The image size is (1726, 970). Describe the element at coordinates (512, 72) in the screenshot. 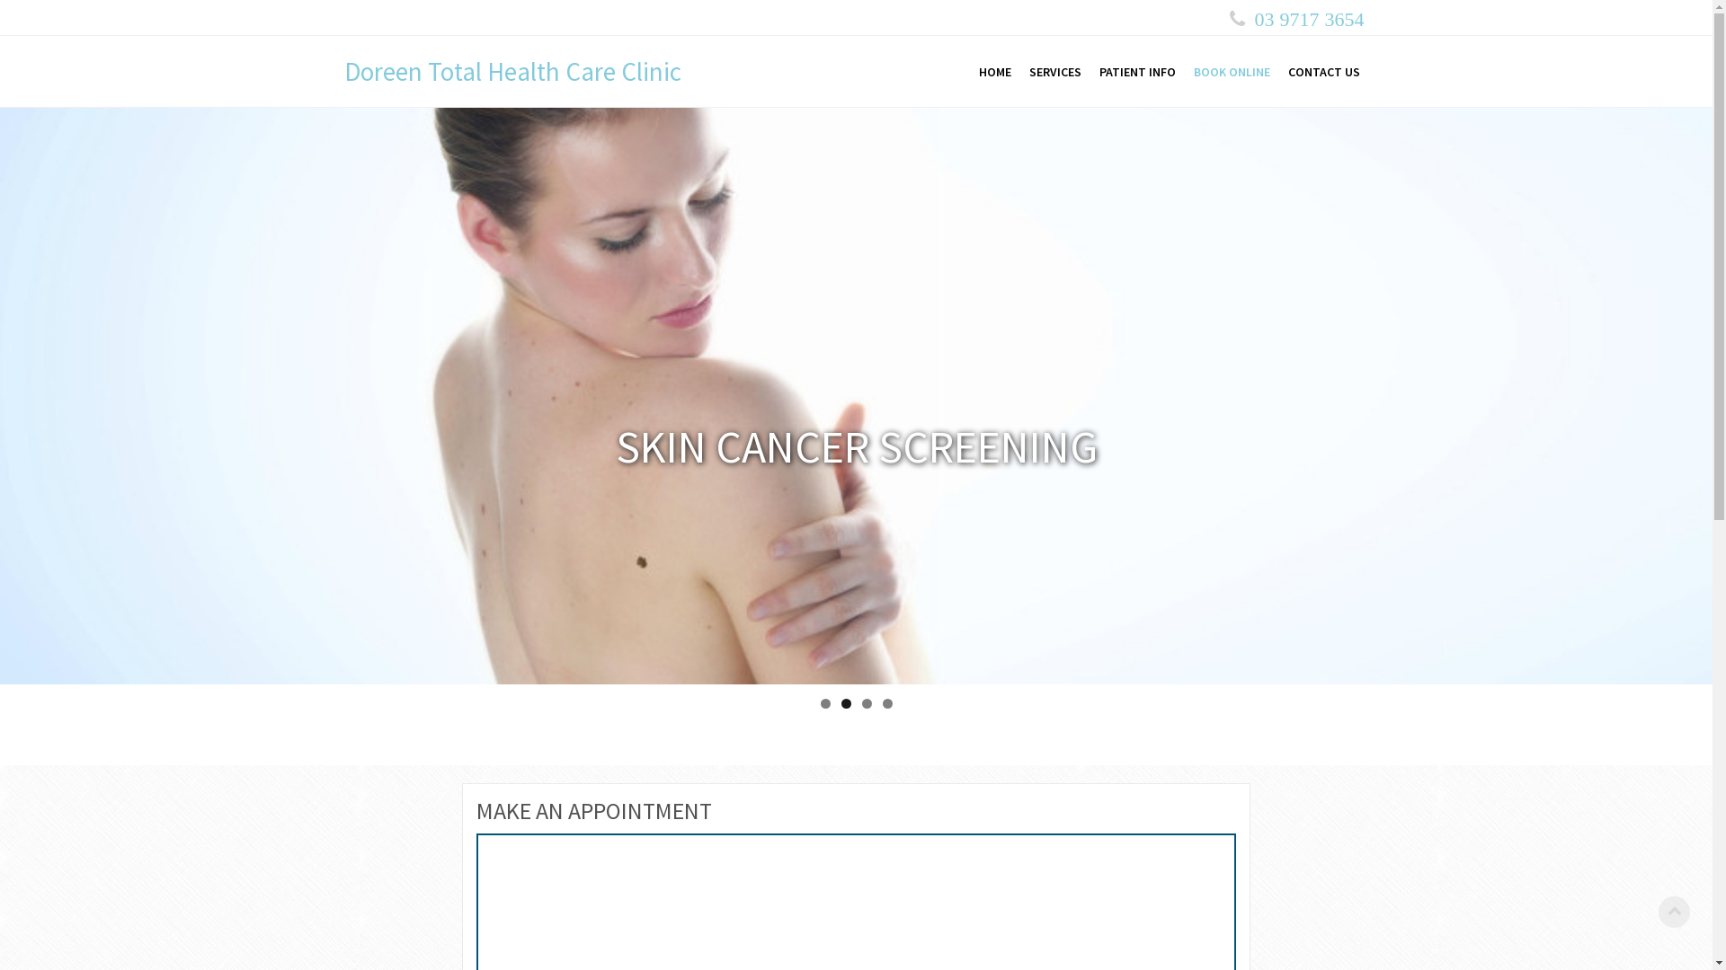

I see `Doreen Total Health Care Clinic` at that location.